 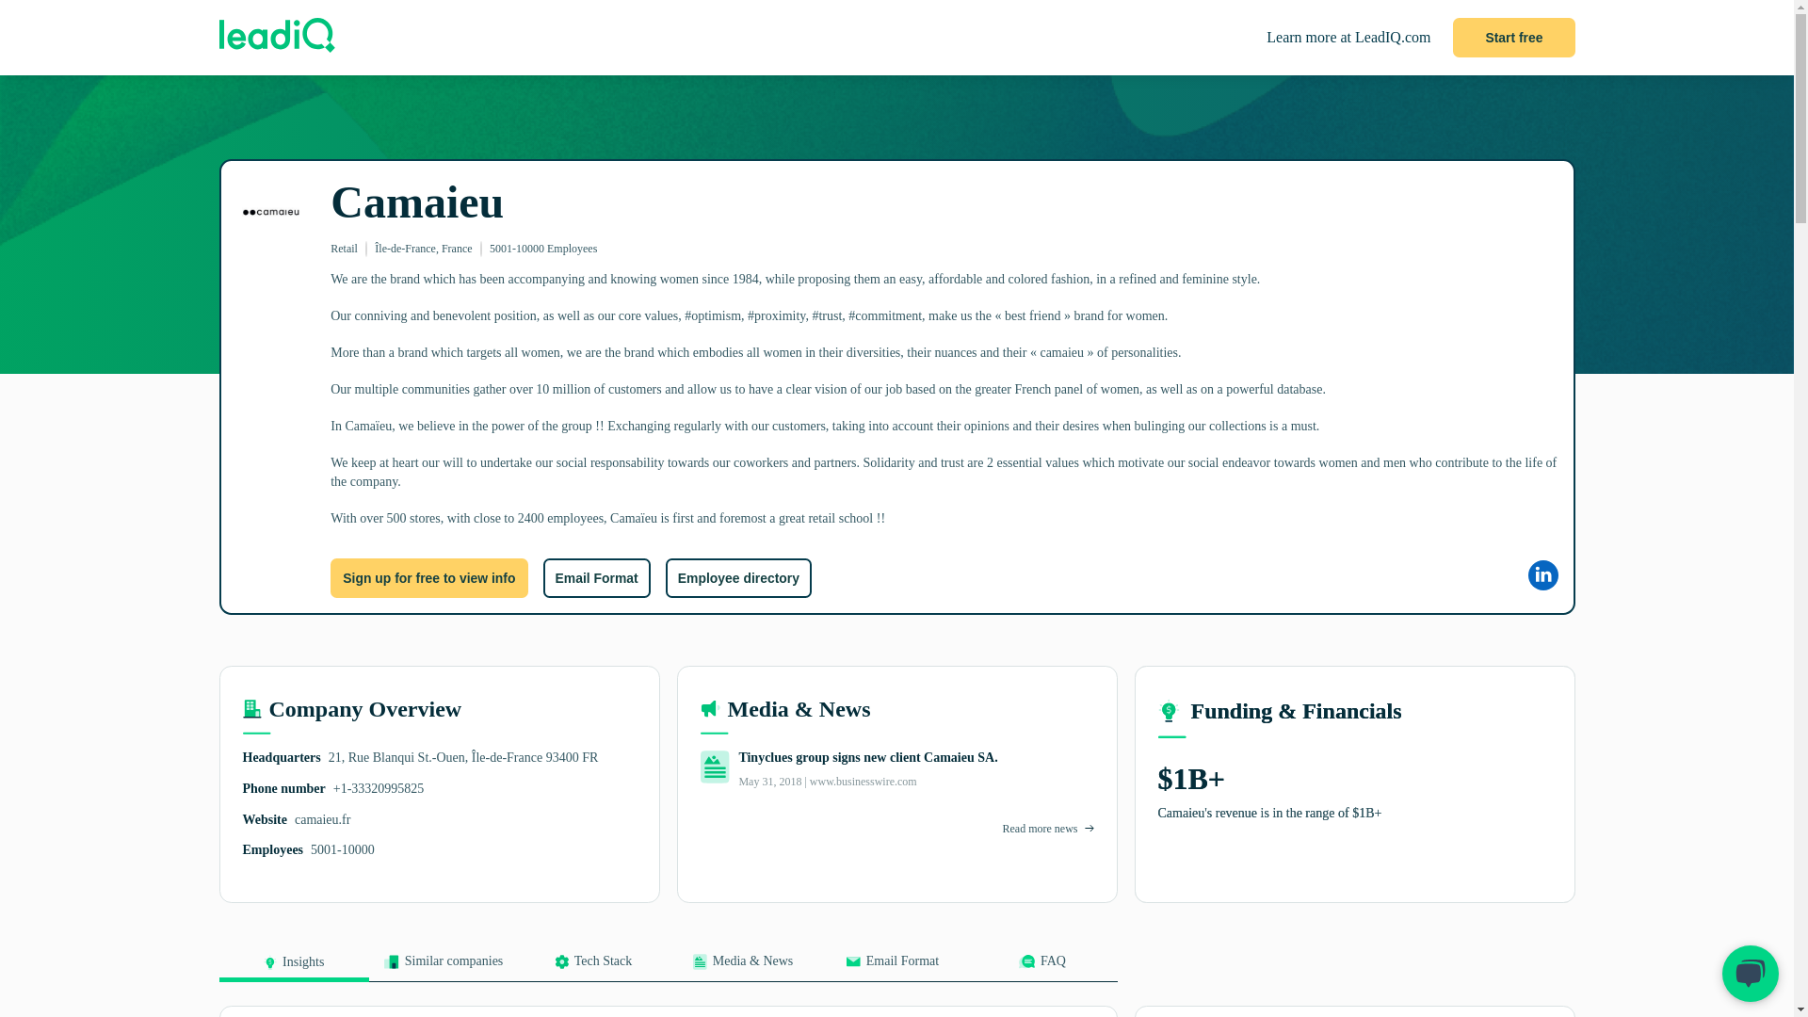 I want to click on camaieu.fr, so click(x=322, y=819).